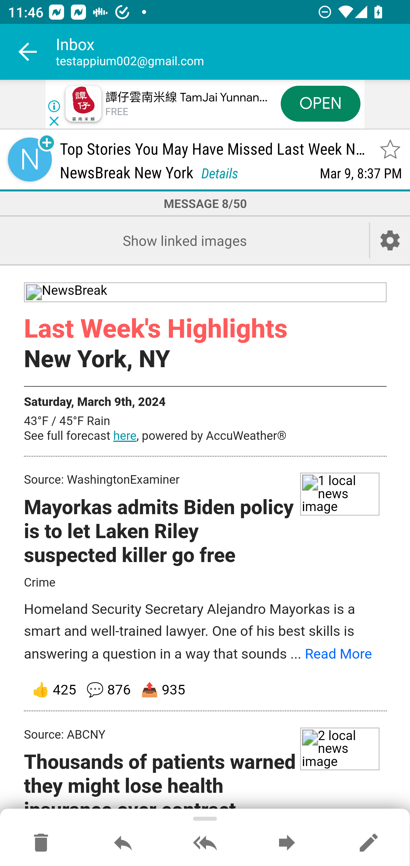 The image size is (410, 866). What do you see at coordinates (184, 240) in the screenshot?
I see `Show linked images` at bounding box center [184, 240].